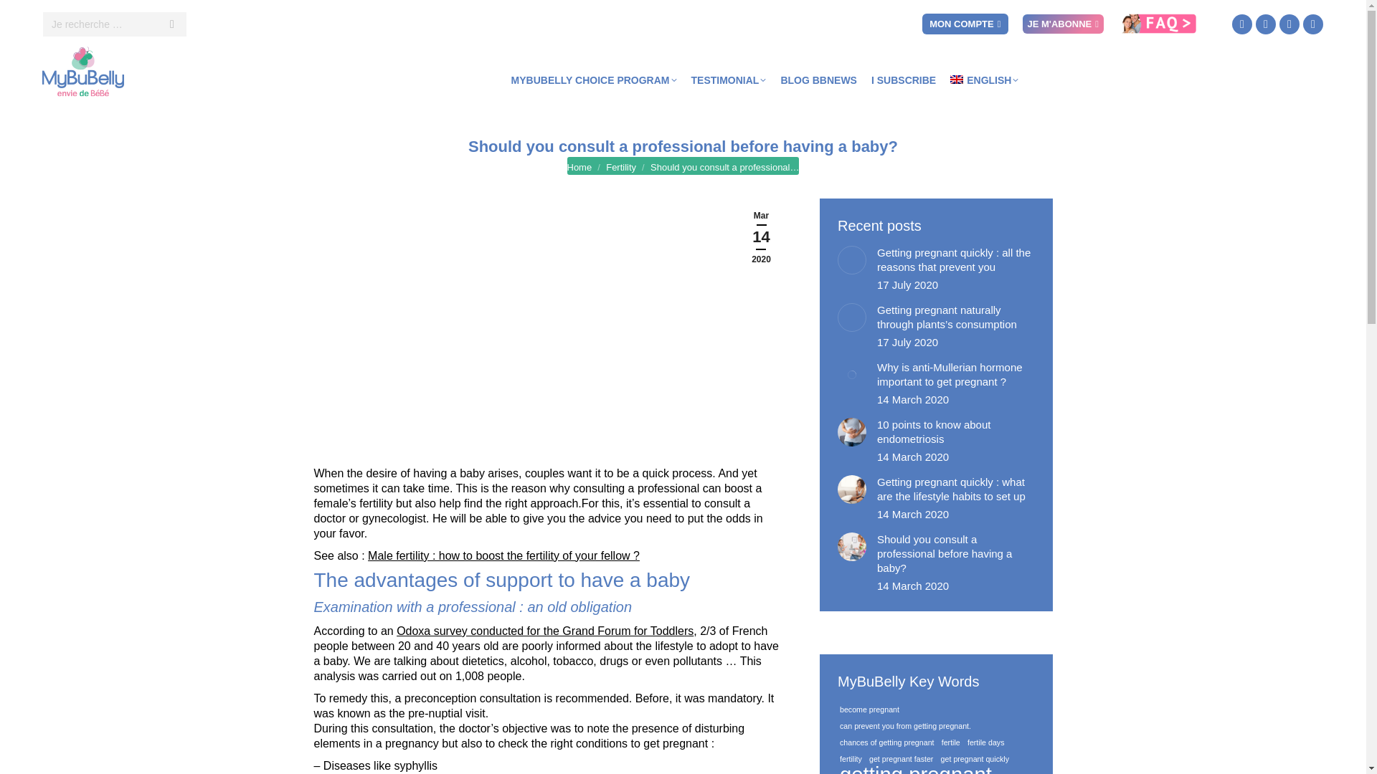 This screenshot has width=1377, height=774. Describe the element at coordinates (1063, 24) in the screenshot. I see `JE M'ABONNE` at that location.